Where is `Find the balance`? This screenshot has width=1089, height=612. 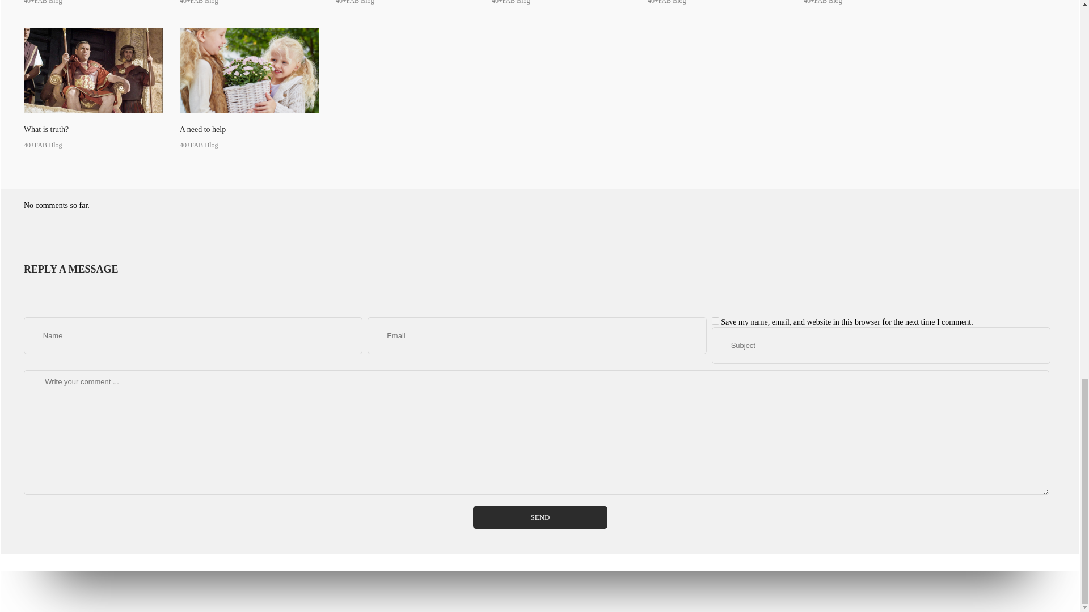
Find the balance is located at coordinates (249, 2).